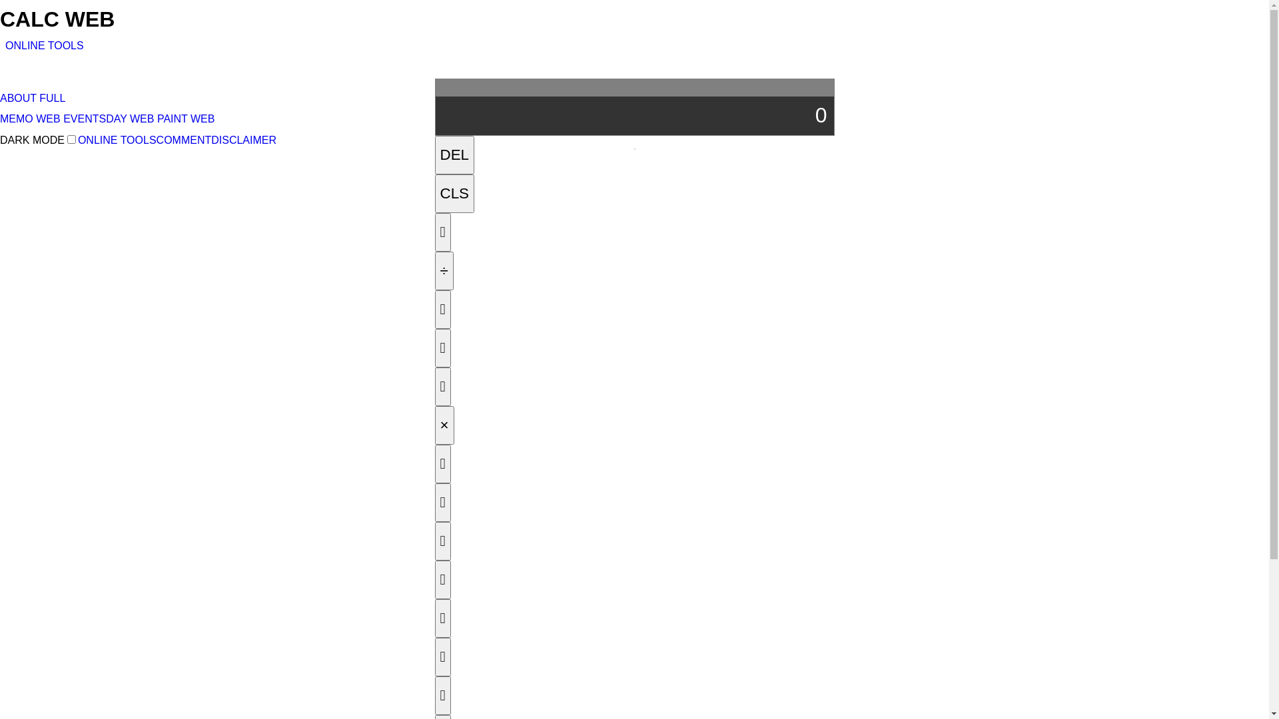 The image size is (1279, 719). I want to click on ONLINE TOOLS, so click(45, 45).